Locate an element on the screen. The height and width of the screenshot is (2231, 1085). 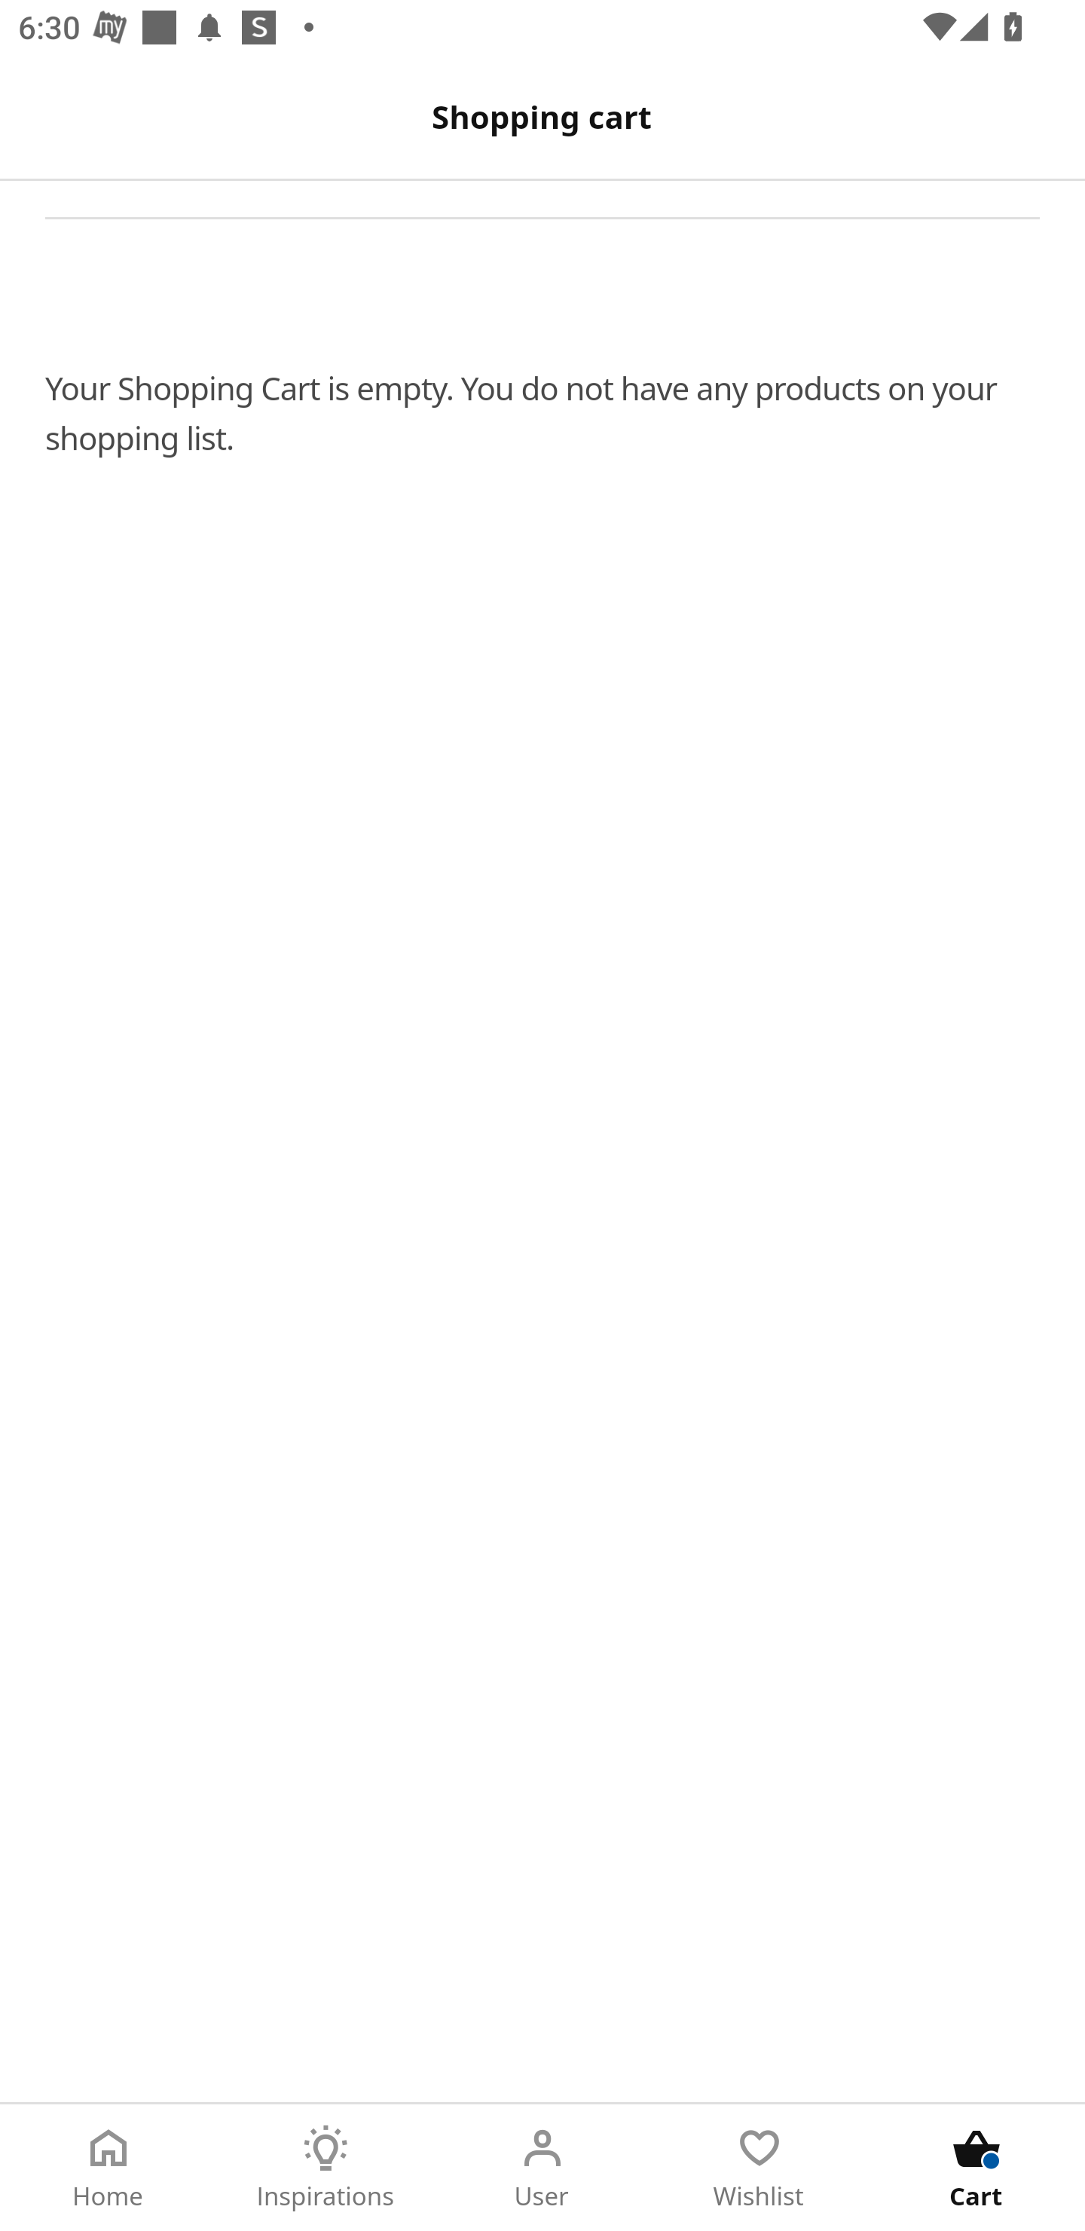
Home
Tab 1 of 5 is located at coordinates (108, 2168).